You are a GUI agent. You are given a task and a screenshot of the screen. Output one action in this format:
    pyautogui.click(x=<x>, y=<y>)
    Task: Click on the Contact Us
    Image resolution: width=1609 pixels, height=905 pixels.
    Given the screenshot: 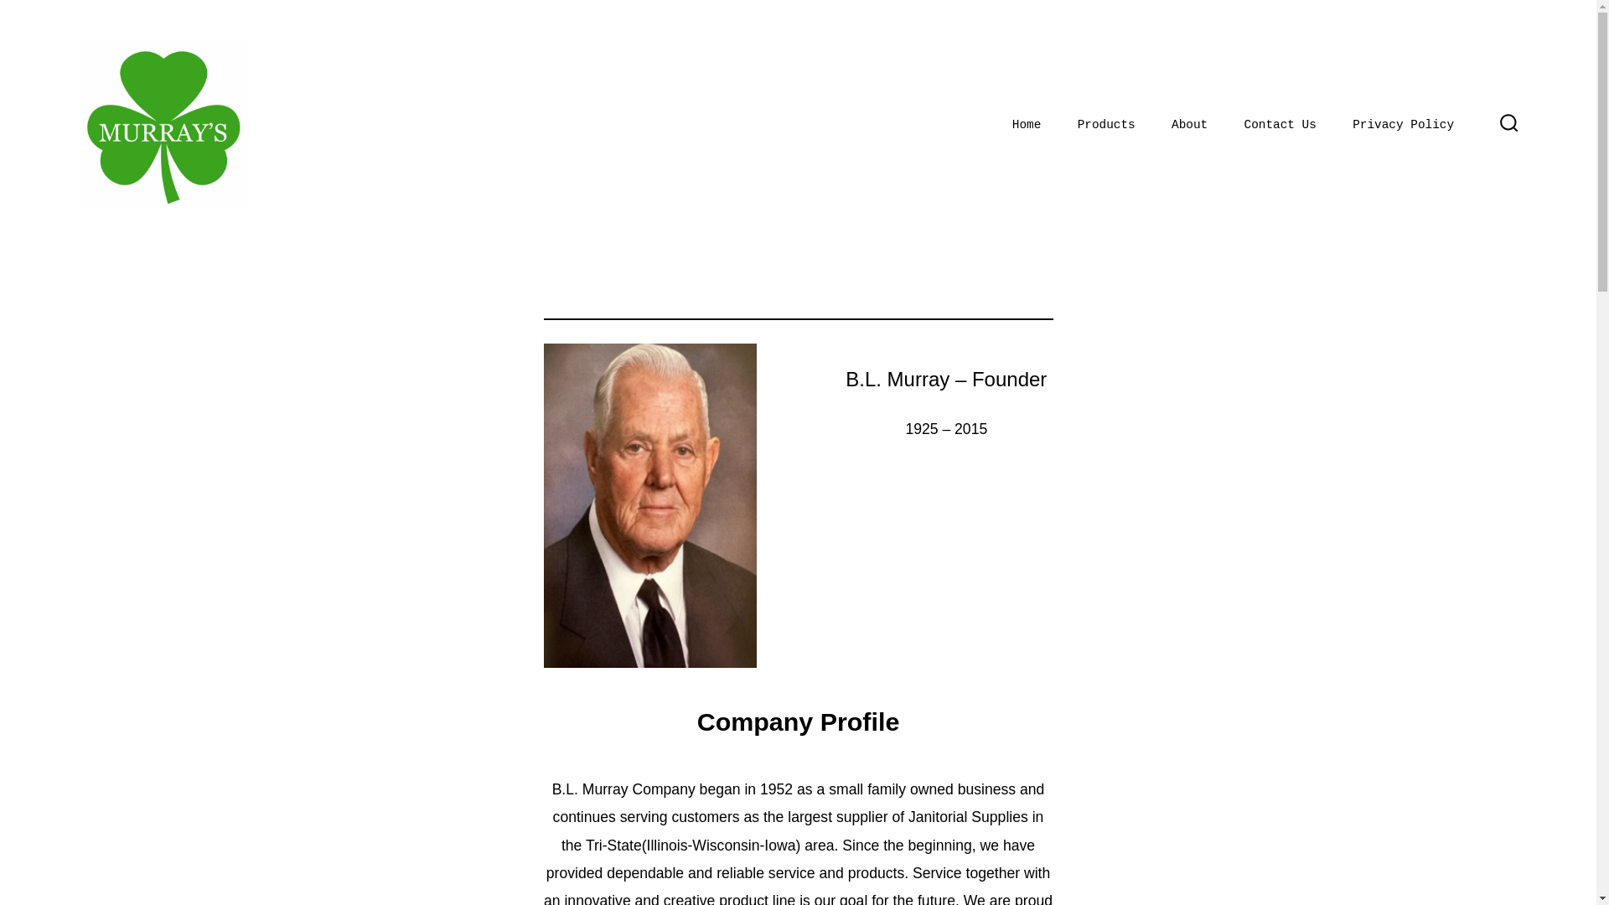 What is the action you would take?
    pyautogui.click(x=1280, y=126)
    